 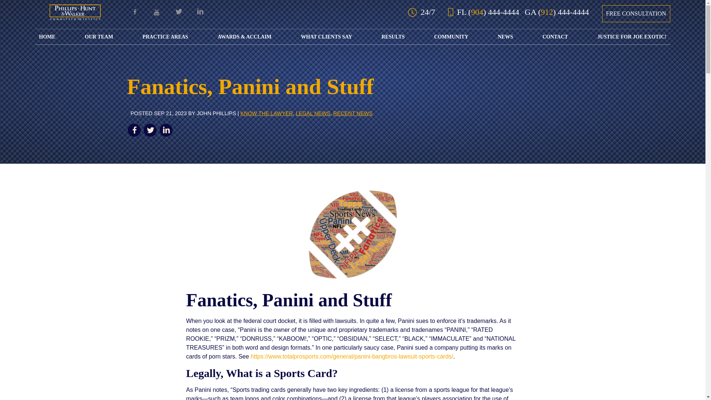 I want to click on Share on LinkedIn, so click(x=166, y=130).